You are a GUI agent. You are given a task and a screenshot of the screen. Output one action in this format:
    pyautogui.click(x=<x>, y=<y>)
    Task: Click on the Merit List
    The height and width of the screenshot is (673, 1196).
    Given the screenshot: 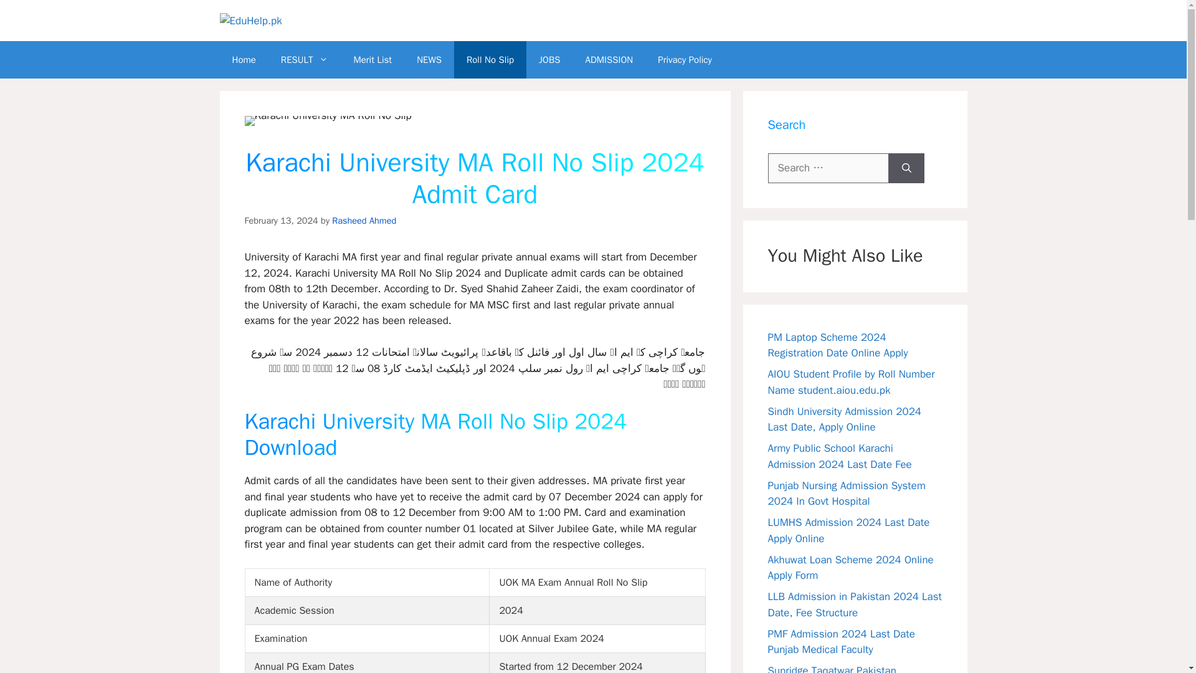 What is the action you would take?
    pyautogui.click(x=373, y=60)
    